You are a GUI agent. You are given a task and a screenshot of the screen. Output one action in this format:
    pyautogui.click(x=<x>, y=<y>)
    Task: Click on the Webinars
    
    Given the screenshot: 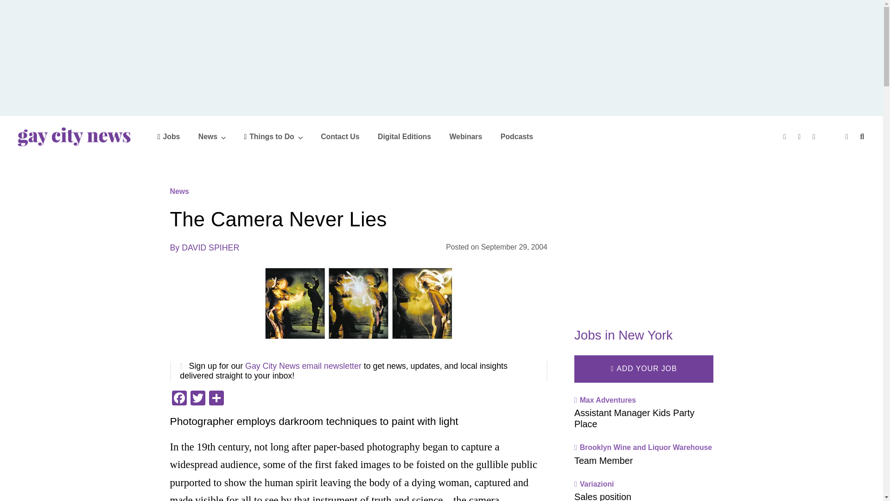 What is the action you would take?
    pyautogui.click(x=465, y=136)
    